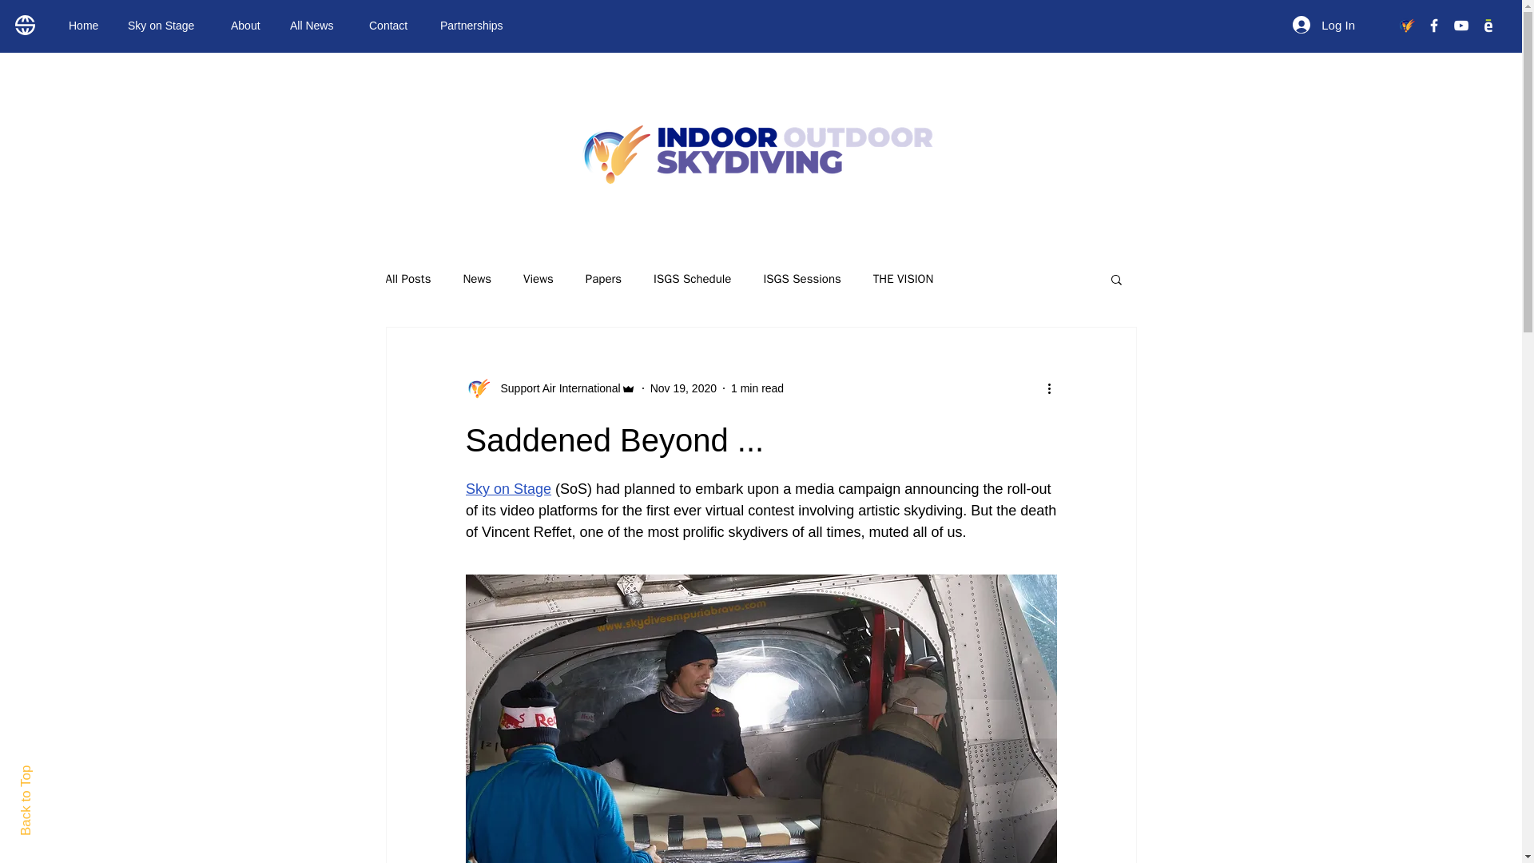 The height and width of the screenshot is (863, 1534). What do you see at coordinates (1323, 24) in the screenshot?
I see `Log In` at bounding box center [1323, 24].